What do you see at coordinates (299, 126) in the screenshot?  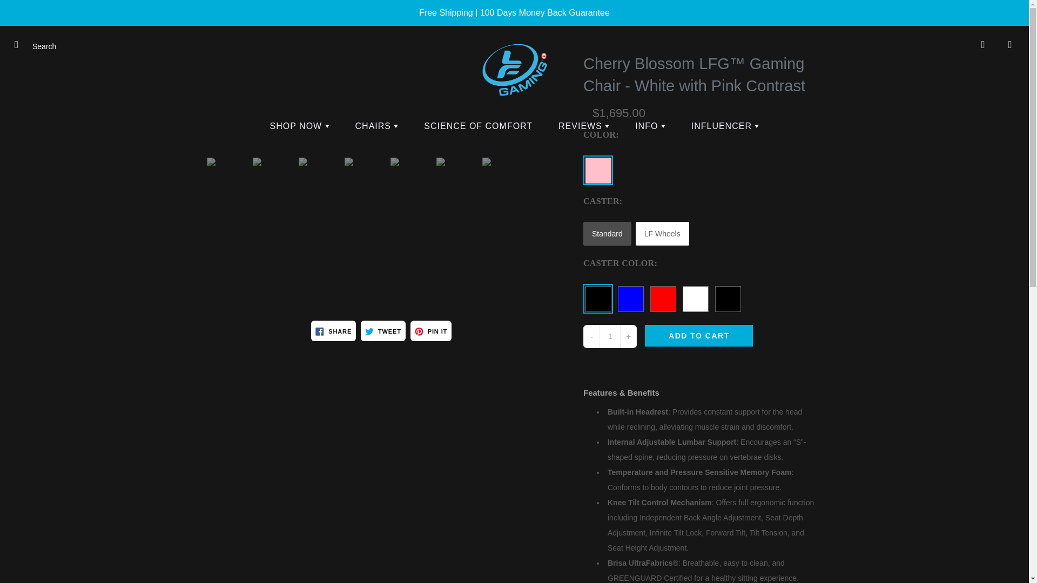 I see `SHOP NOW` at bounding box center [299, 126].